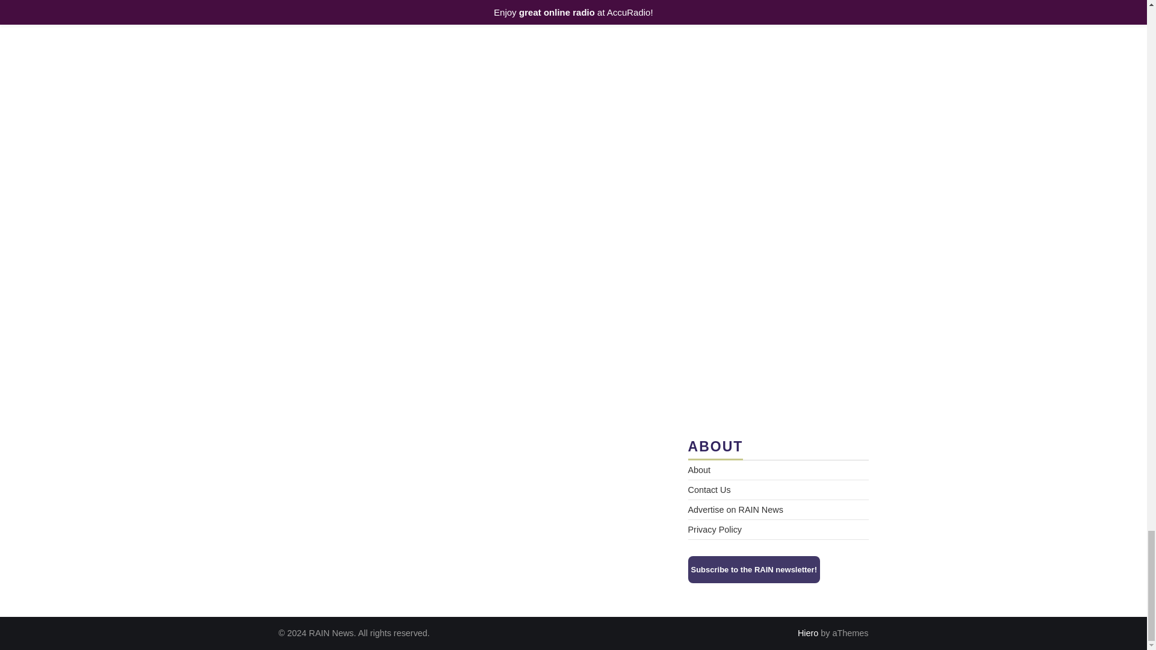 Image resolution: width=1156 pixels, height=650 pixels. What do you see at coordinates (735, 510) in the screenshot?
I see `Advertise on RAIN News` at bounding box center [735, 510].